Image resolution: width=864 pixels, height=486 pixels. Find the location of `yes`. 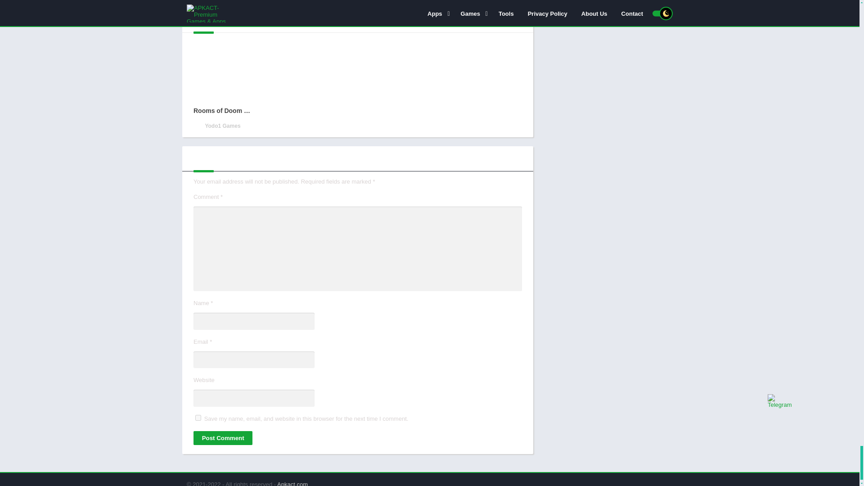

yes is located at coordinates (198, 418).